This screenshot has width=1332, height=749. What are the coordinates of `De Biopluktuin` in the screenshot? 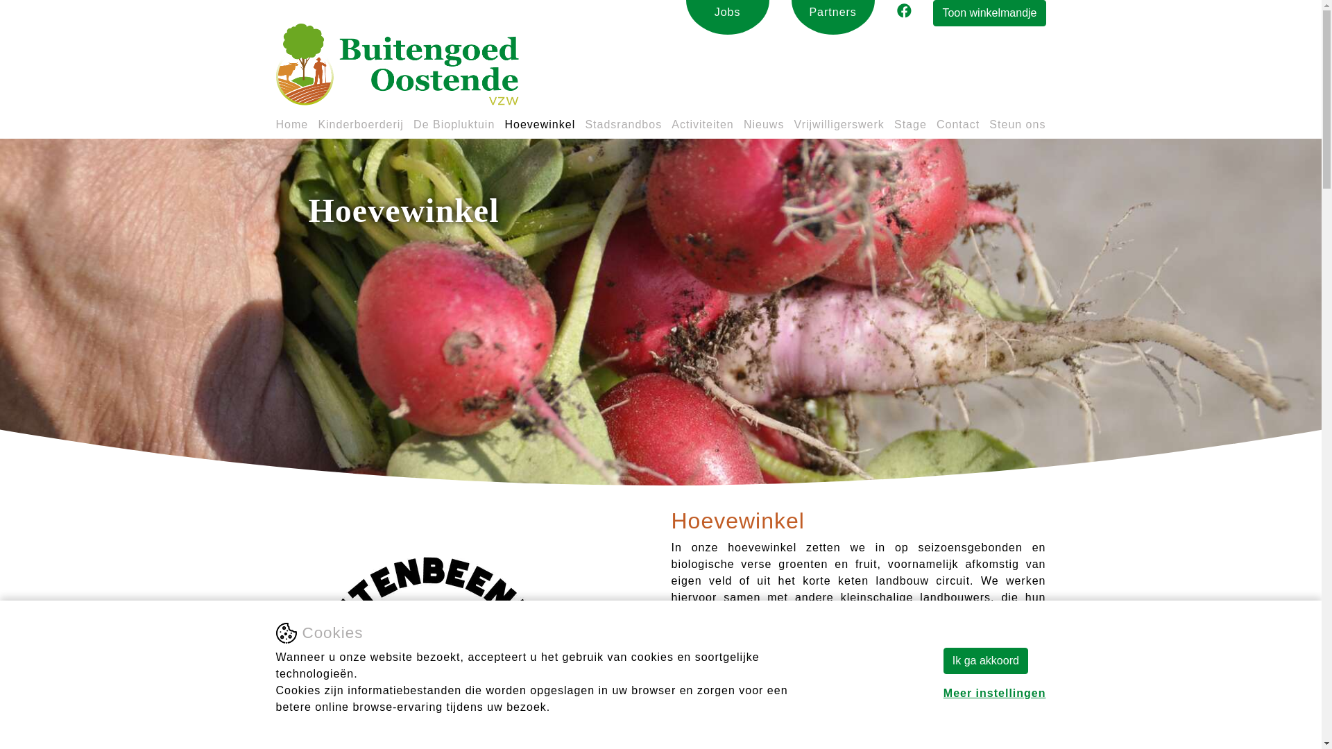 It's located at (454, 128).